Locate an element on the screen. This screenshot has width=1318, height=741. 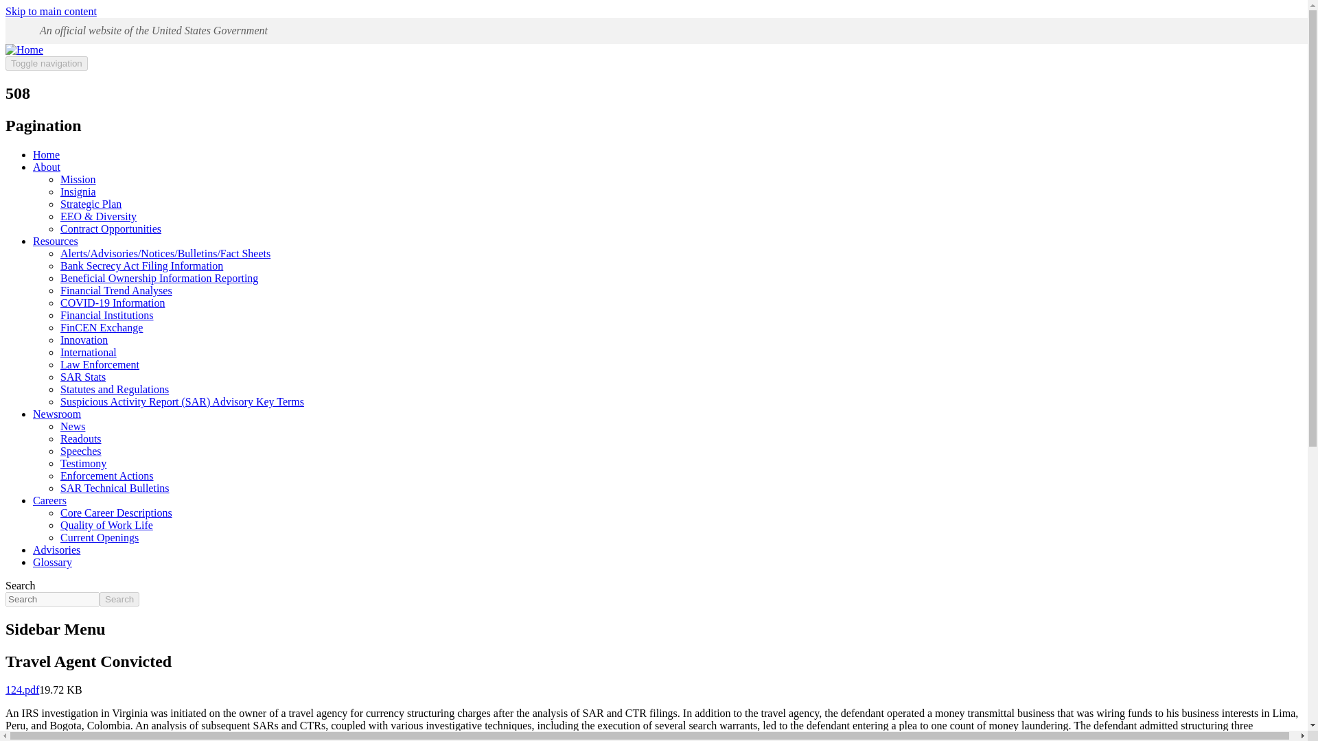
Current Openings is located at coordinates (99, 537).